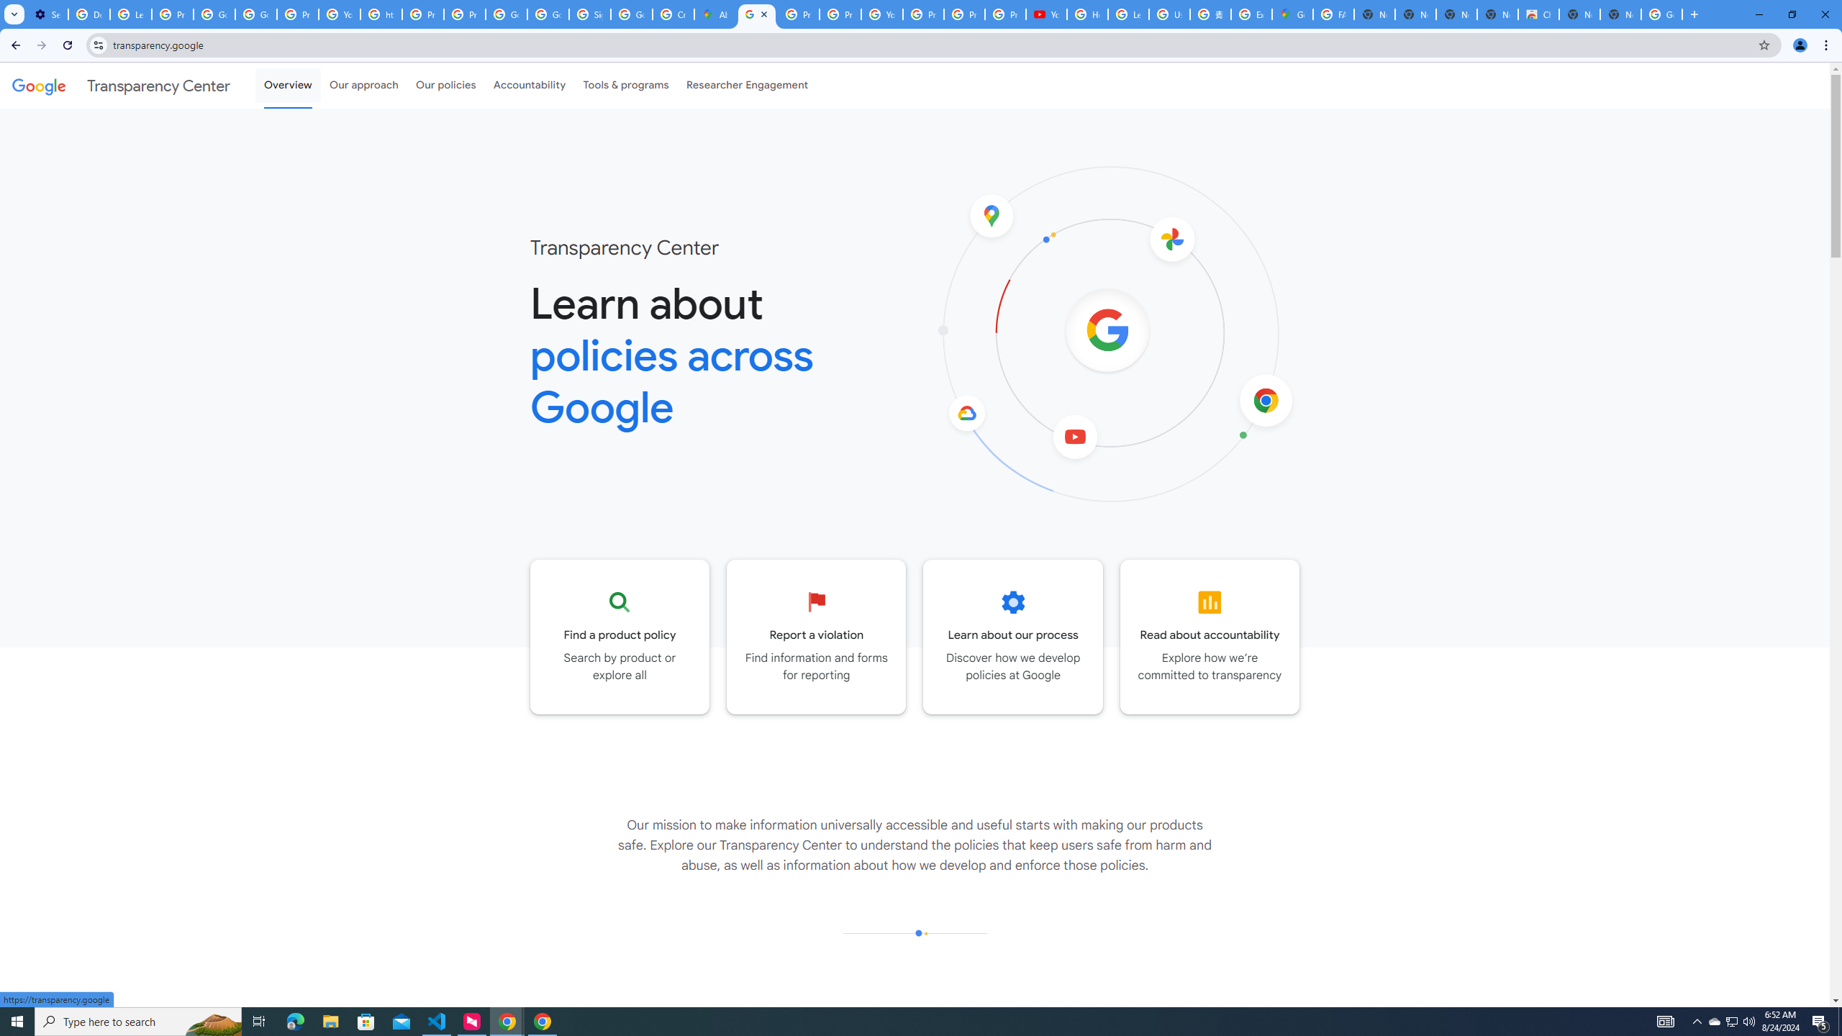  I want to click on Settings - On startup, so click(47, 14).